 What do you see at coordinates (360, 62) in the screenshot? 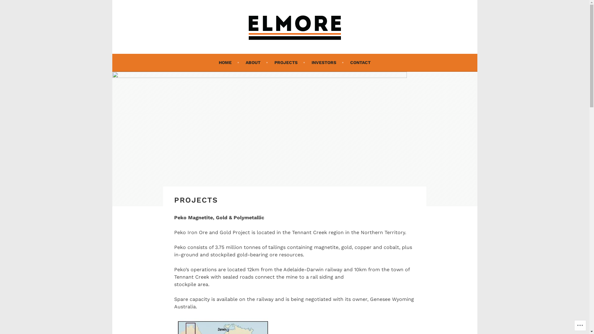
I see `CONTACT` at bounding box center [360, 62].